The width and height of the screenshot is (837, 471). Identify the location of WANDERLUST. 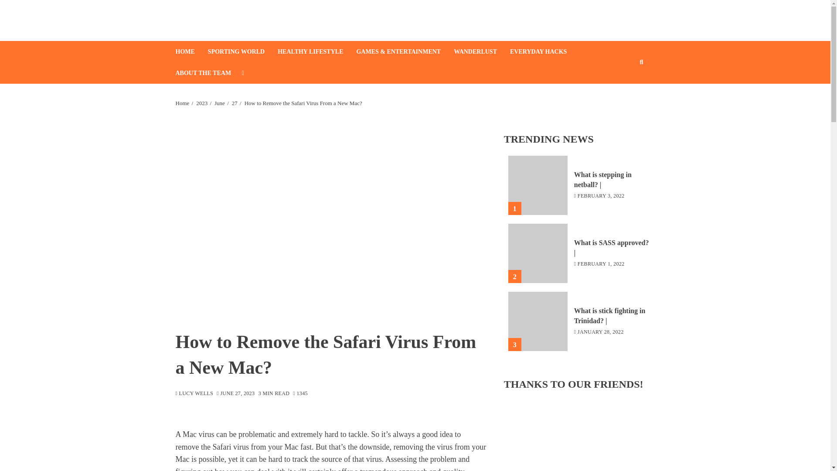
(481, 51).